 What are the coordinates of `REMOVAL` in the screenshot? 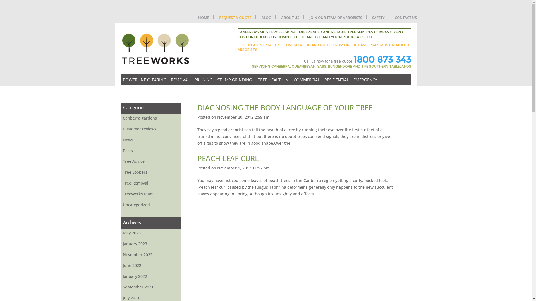 It's located at (179, 80).